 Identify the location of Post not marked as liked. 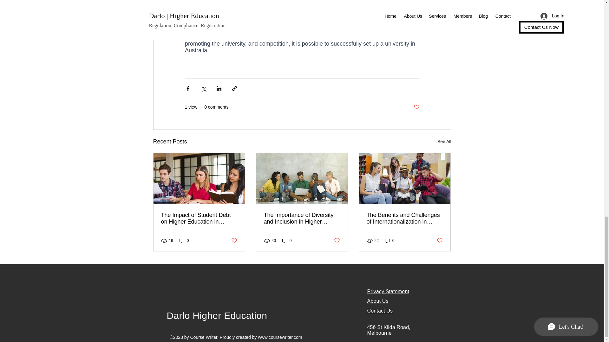
(416, 107).